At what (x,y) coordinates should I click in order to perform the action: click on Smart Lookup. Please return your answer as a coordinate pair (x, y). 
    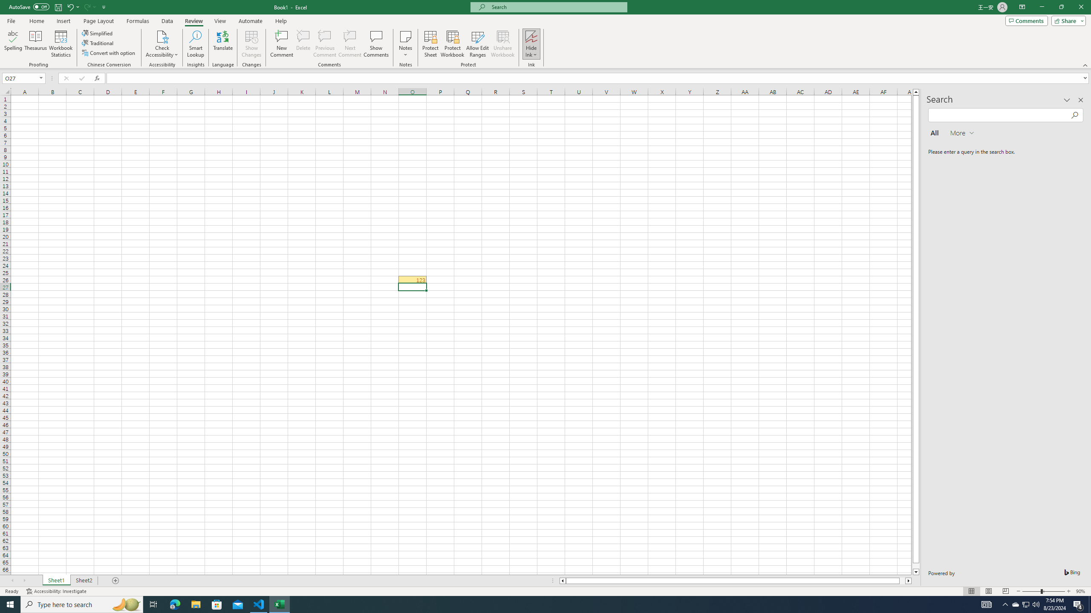
    Looking at the image, I should click on (196, 44).